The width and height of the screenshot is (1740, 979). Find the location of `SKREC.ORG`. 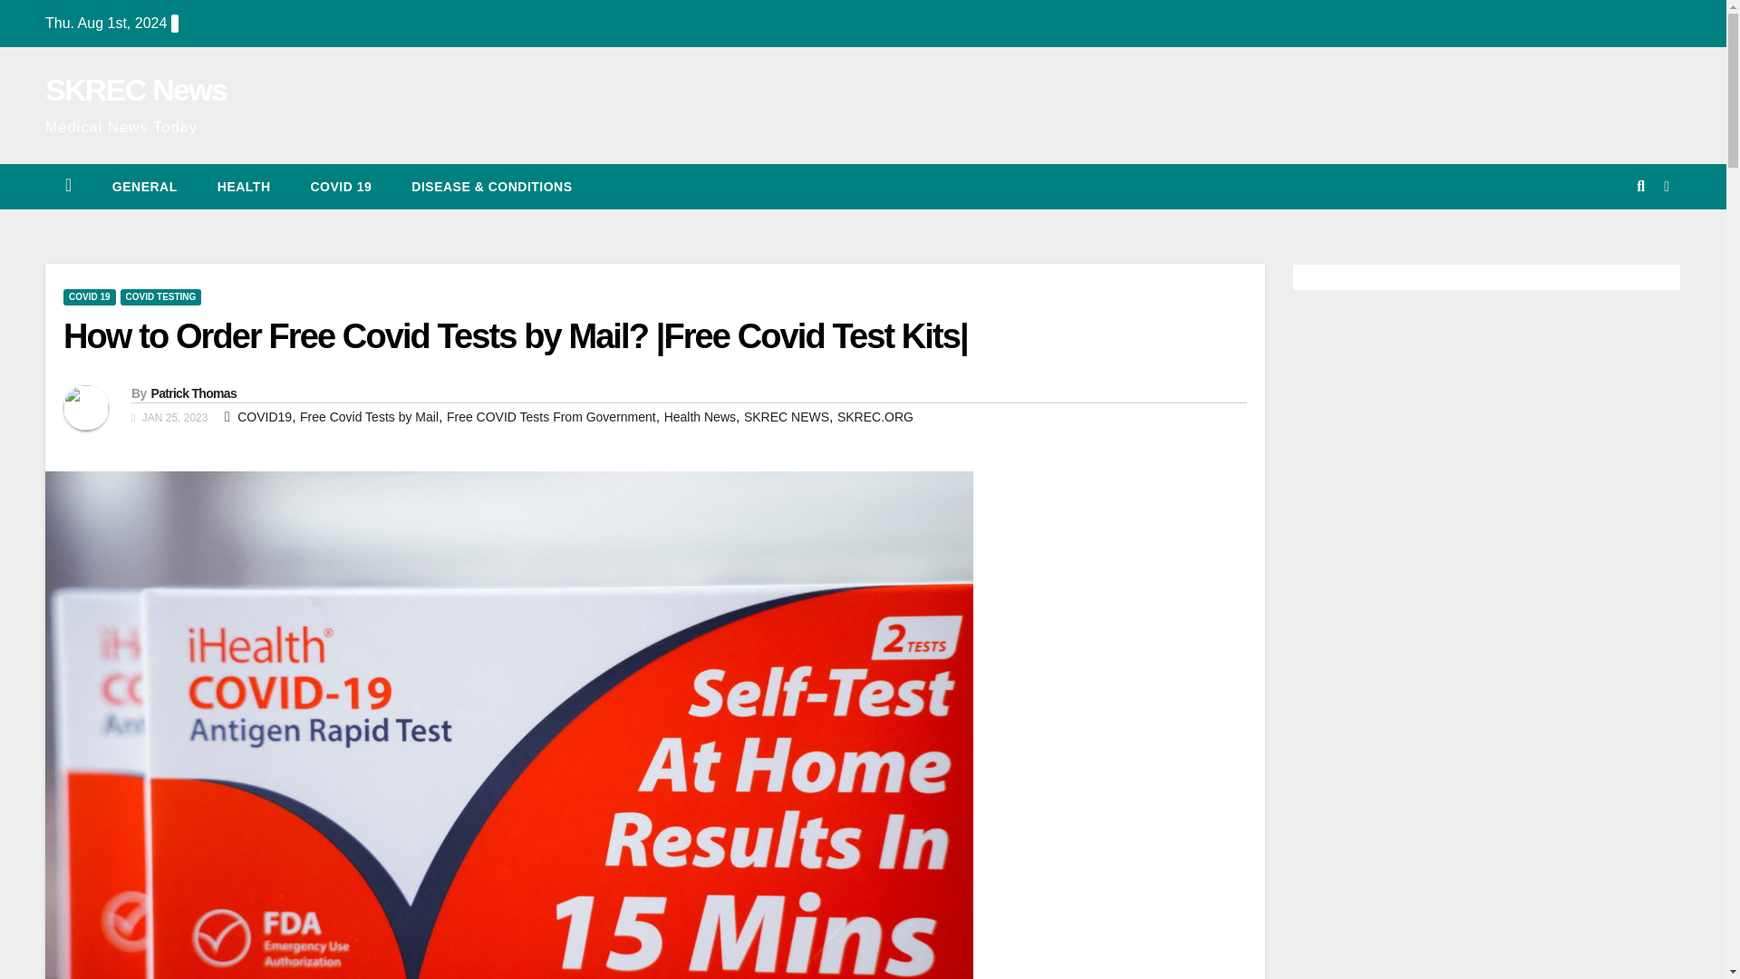

SKREC.ORG is located at coordinates (875, 417).